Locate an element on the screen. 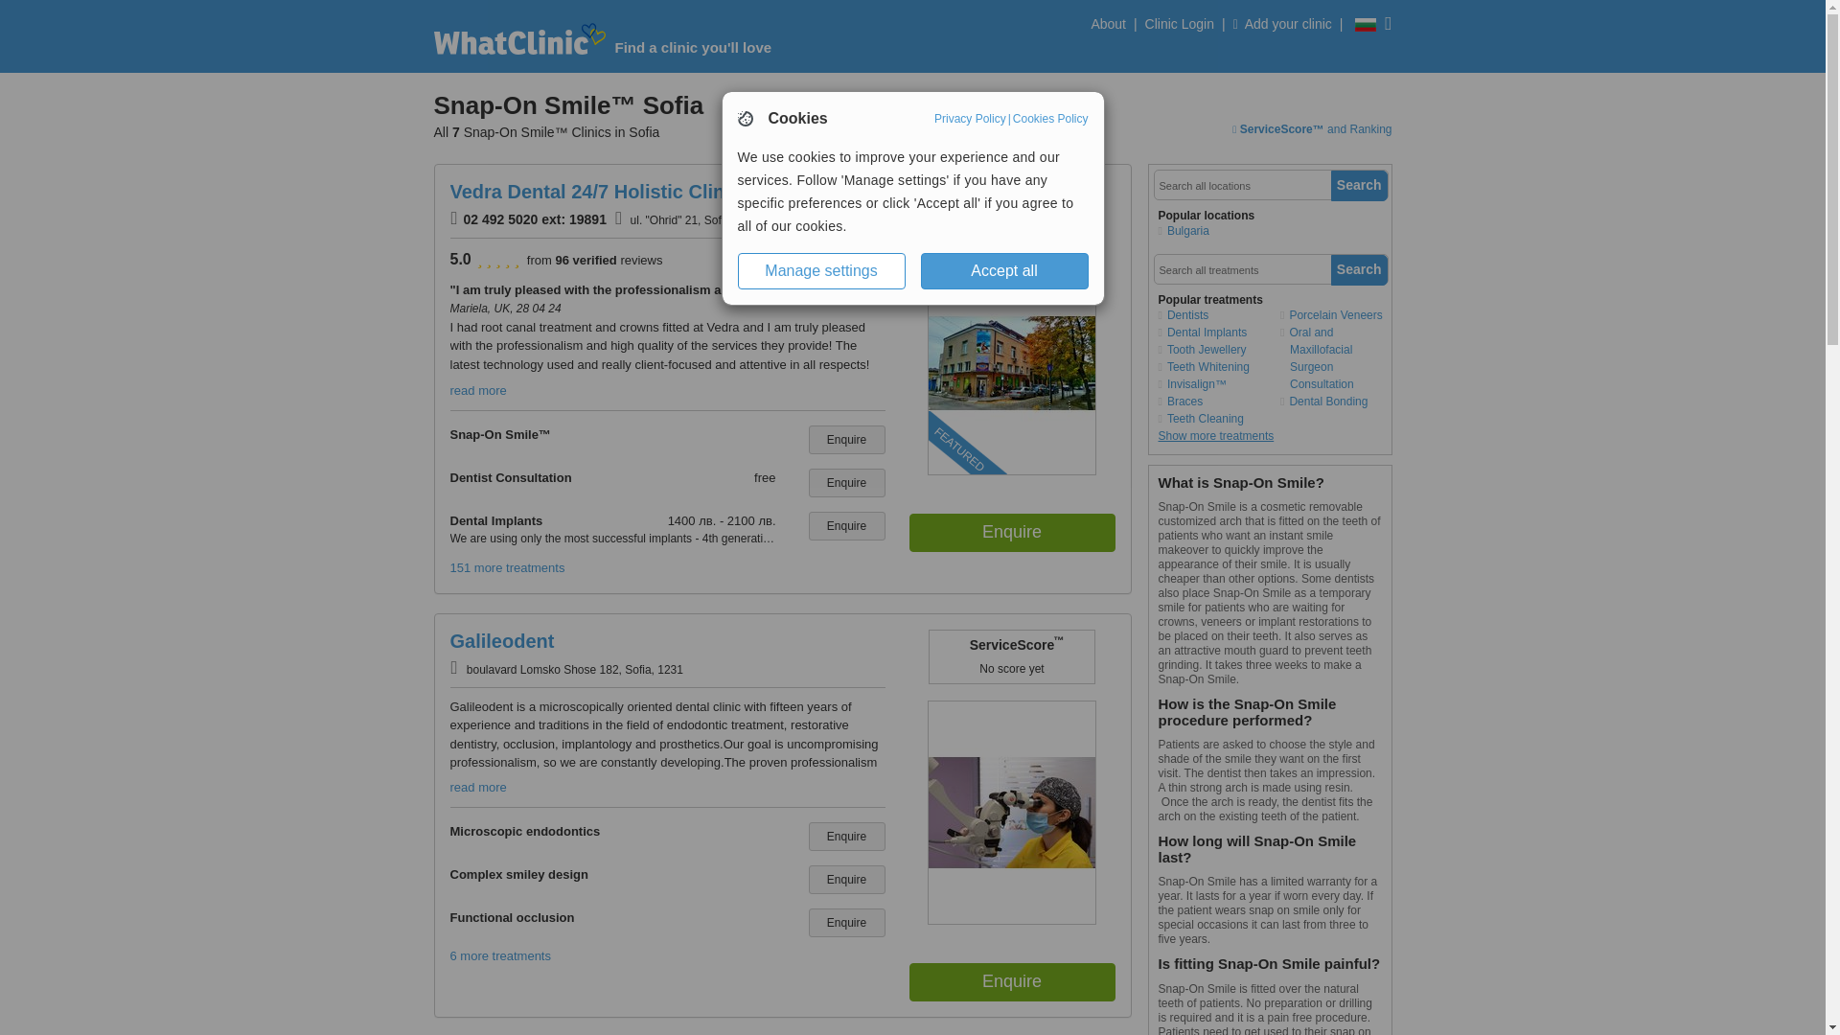  Enquire is located at coordinates (1012, 982).